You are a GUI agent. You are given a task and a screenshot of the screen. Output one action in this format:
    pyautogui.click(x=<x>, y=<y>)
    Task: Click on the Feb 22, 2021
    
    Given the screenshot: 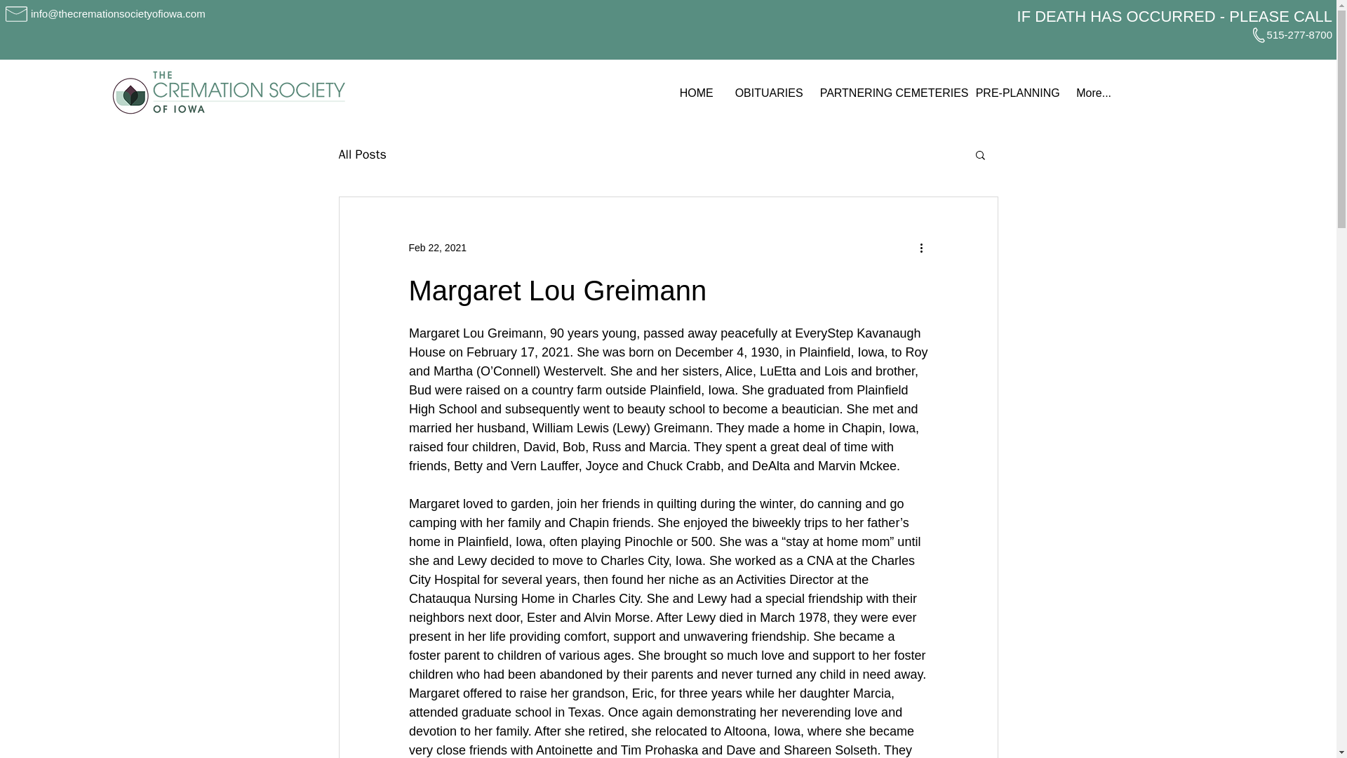 What is the action you would take?
    pyautogui.click(x=436, y=247)
    